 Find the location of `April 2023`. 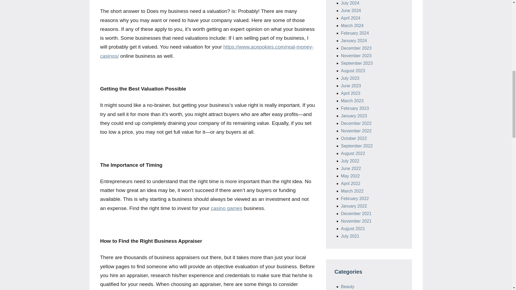

April 2023 is located at coordinates (350, 93).